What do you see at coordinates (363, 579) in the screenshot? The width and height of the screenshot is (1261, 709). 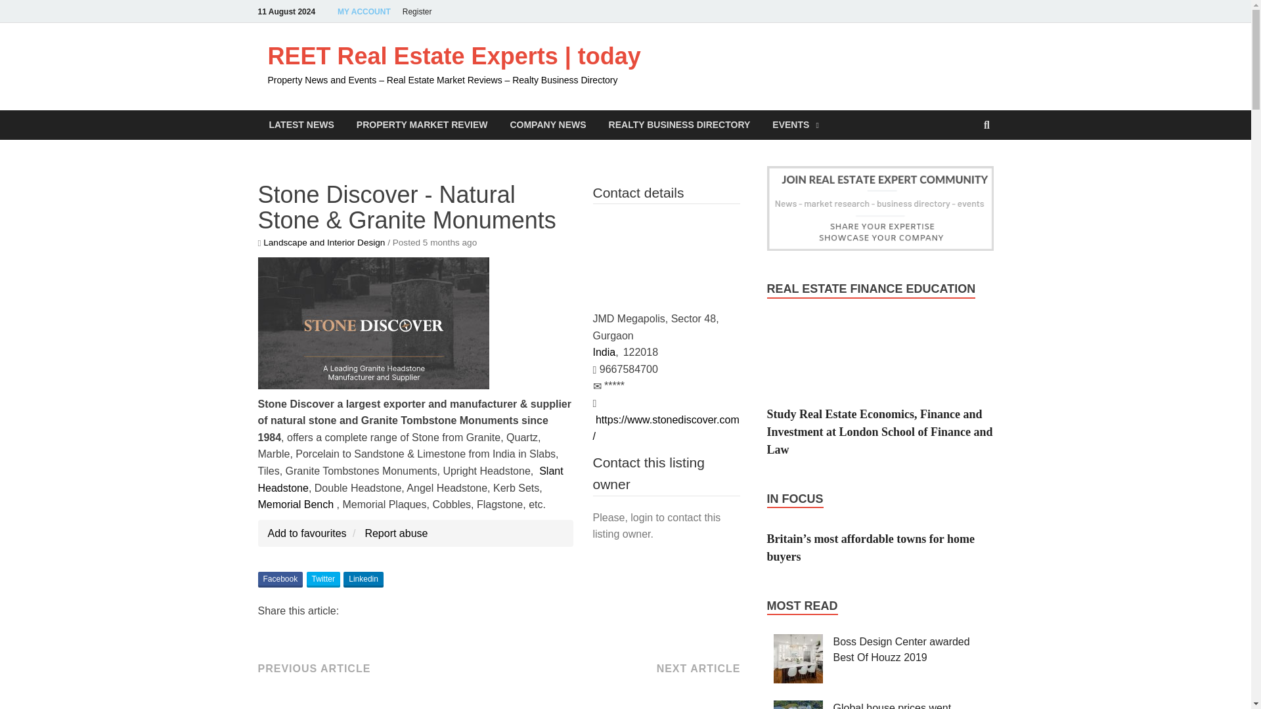 I see `Linkedin` at bounding box center [363, 579].